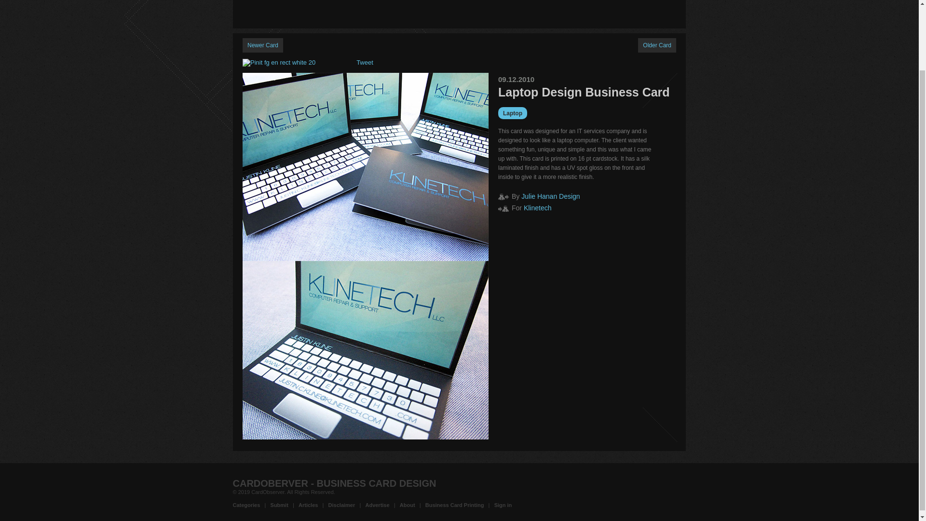 The width and height of the screenshot is (926, 521). I want to click on Categories, so click(246, 505).